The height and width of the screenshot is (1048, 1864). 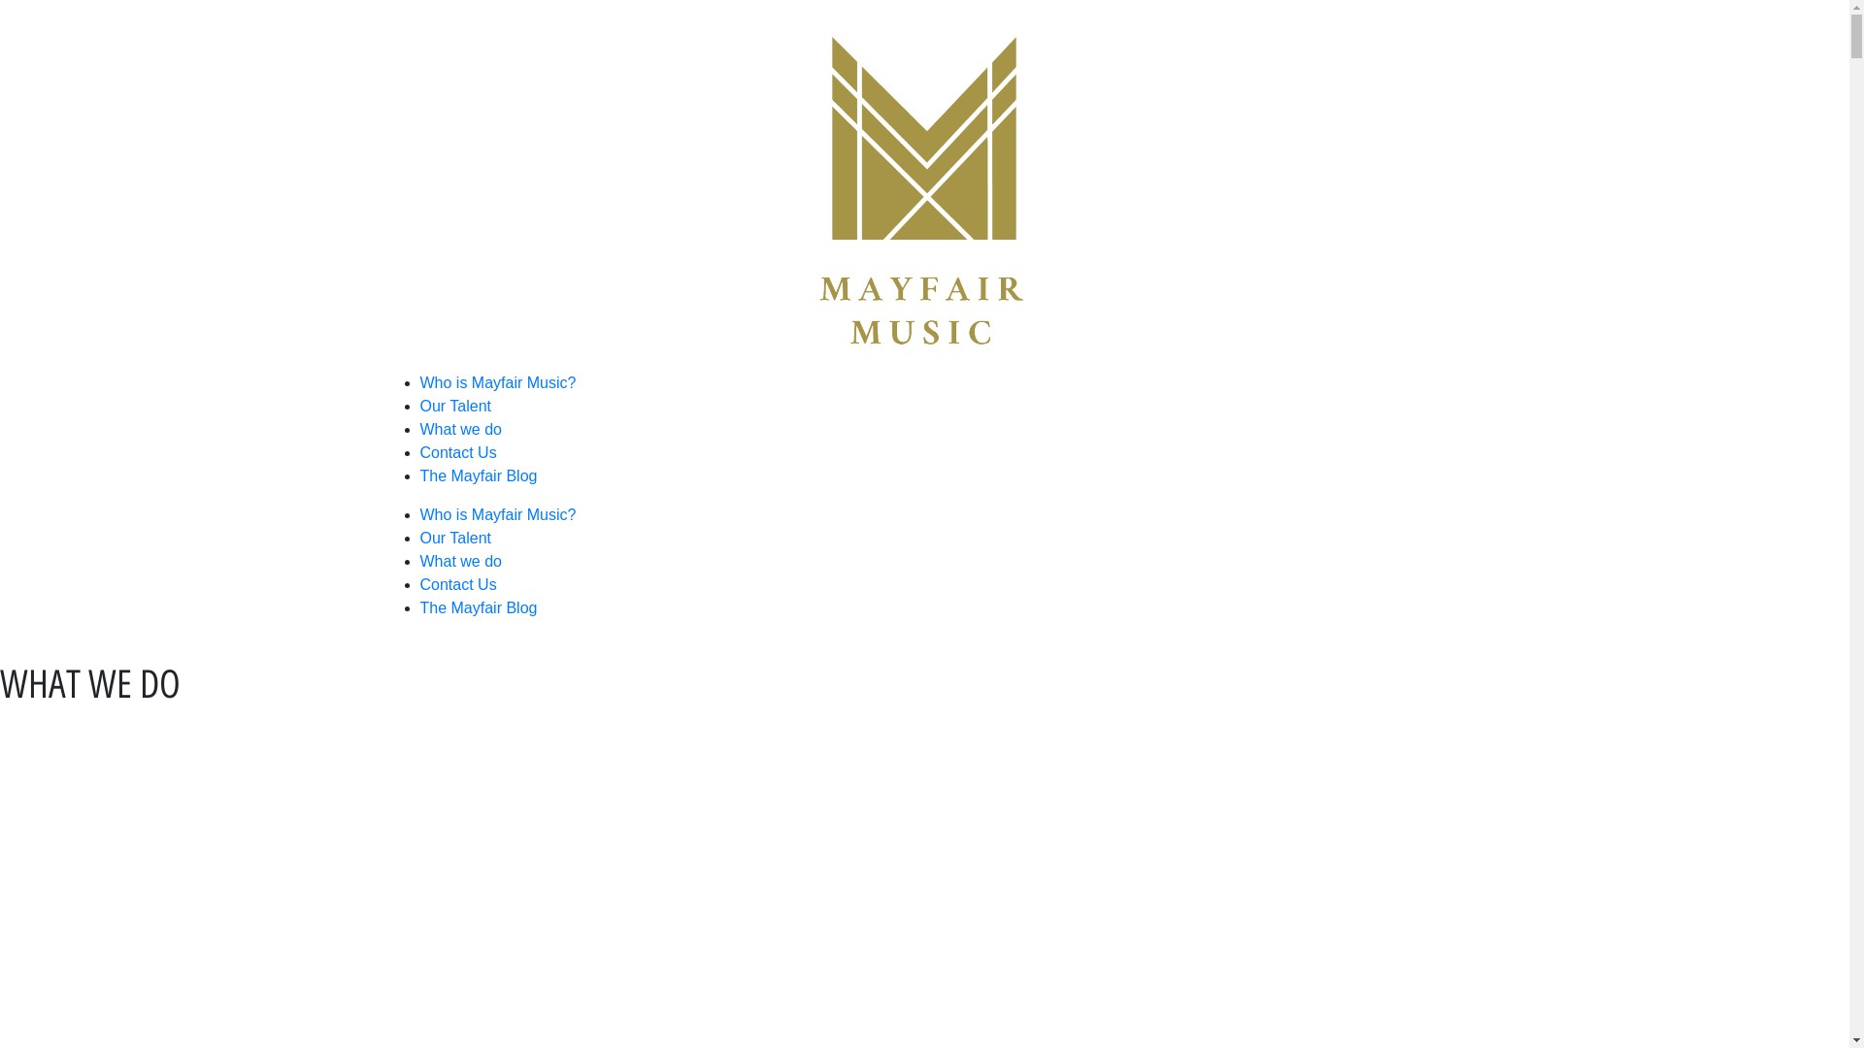 What do you see at coordinates (478, 607) in the screenshot?
I see `The Mayfair Blog` at bounding box center [478, 607].